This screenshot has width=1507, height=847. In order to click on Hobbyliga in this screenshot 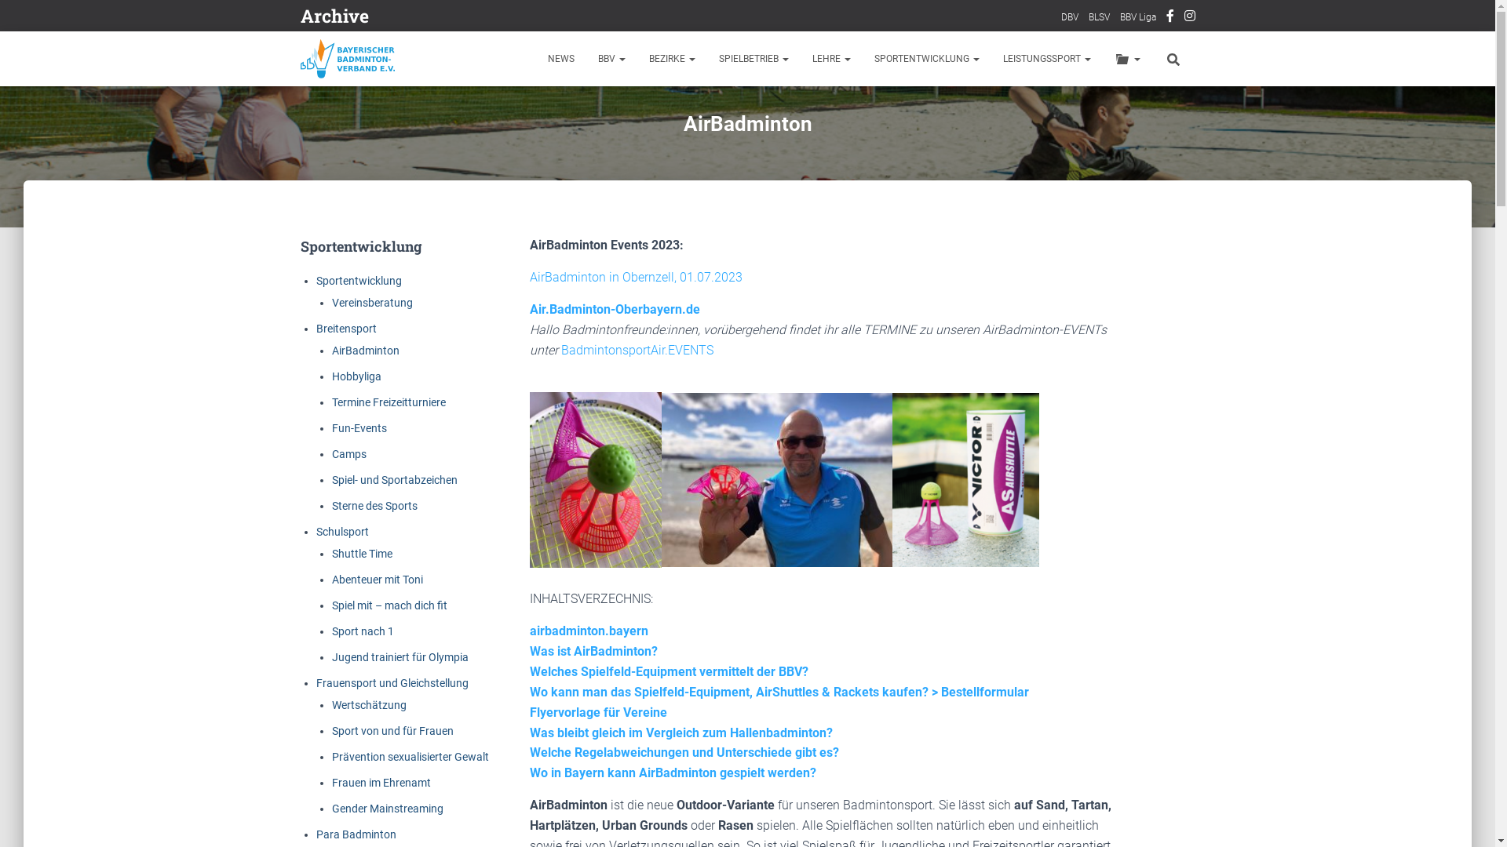, I will do `click(356, 376)`.